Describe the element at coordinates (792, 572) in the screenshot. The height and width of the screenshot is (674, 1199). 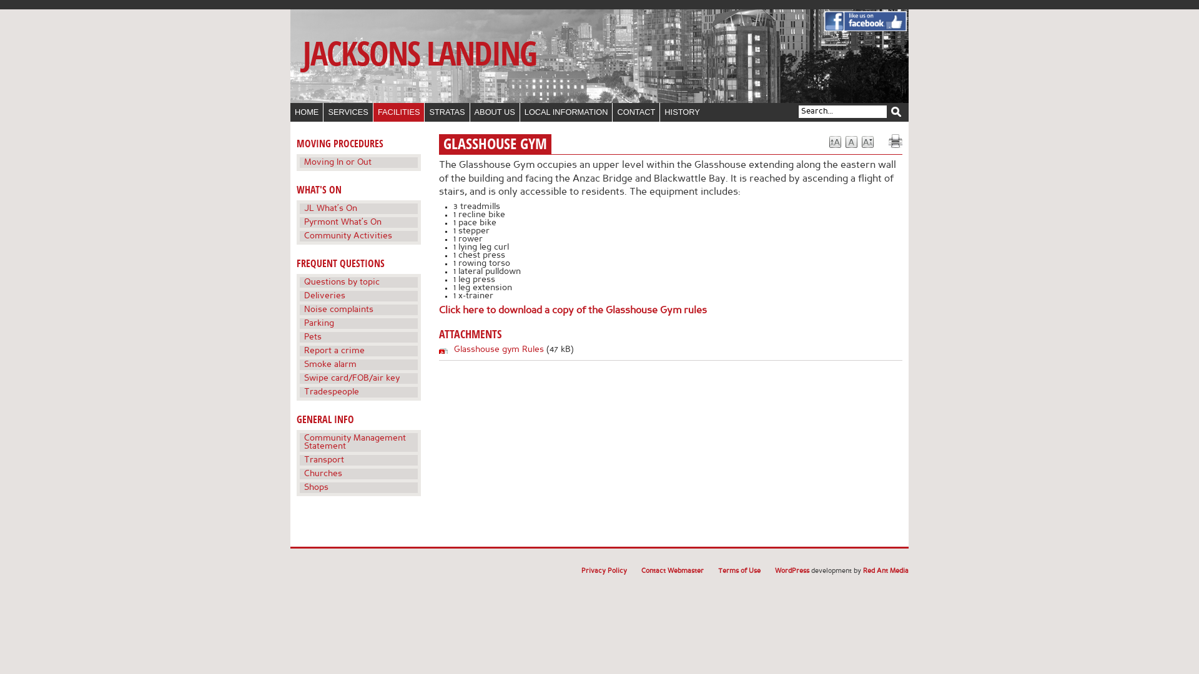
I see `WordPress` at that location.